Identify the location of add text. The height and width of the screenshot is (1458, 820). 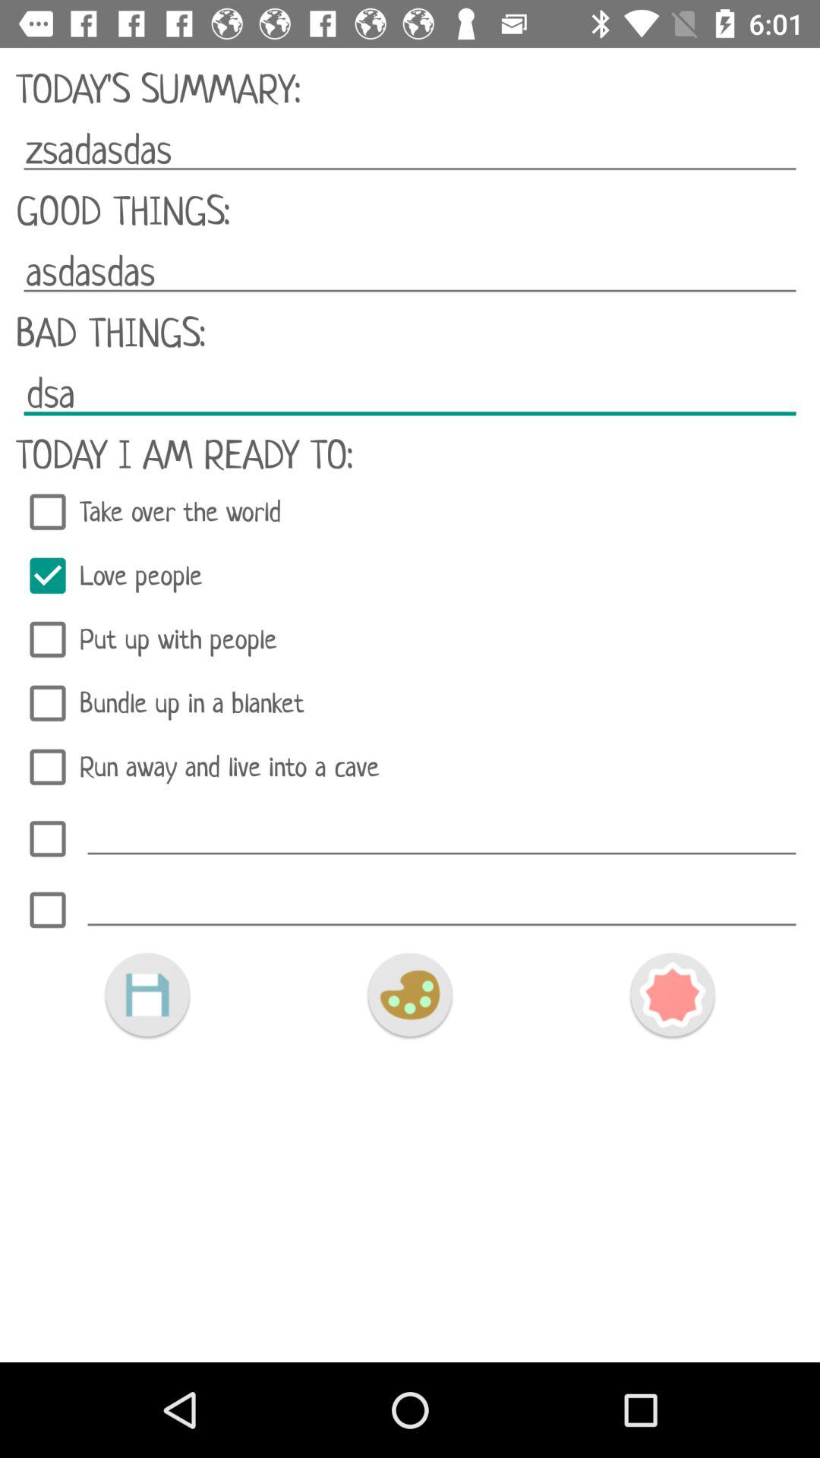
(442, 905).